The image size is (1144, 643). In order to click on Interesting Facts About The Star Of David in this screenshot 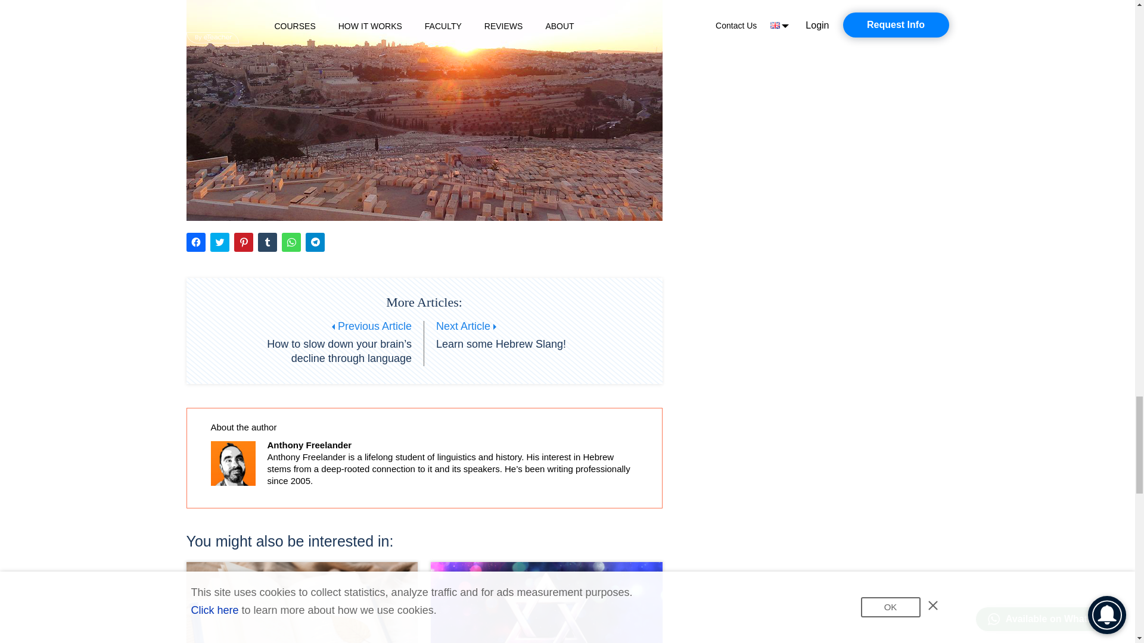, I will do `click(546, 603)`.